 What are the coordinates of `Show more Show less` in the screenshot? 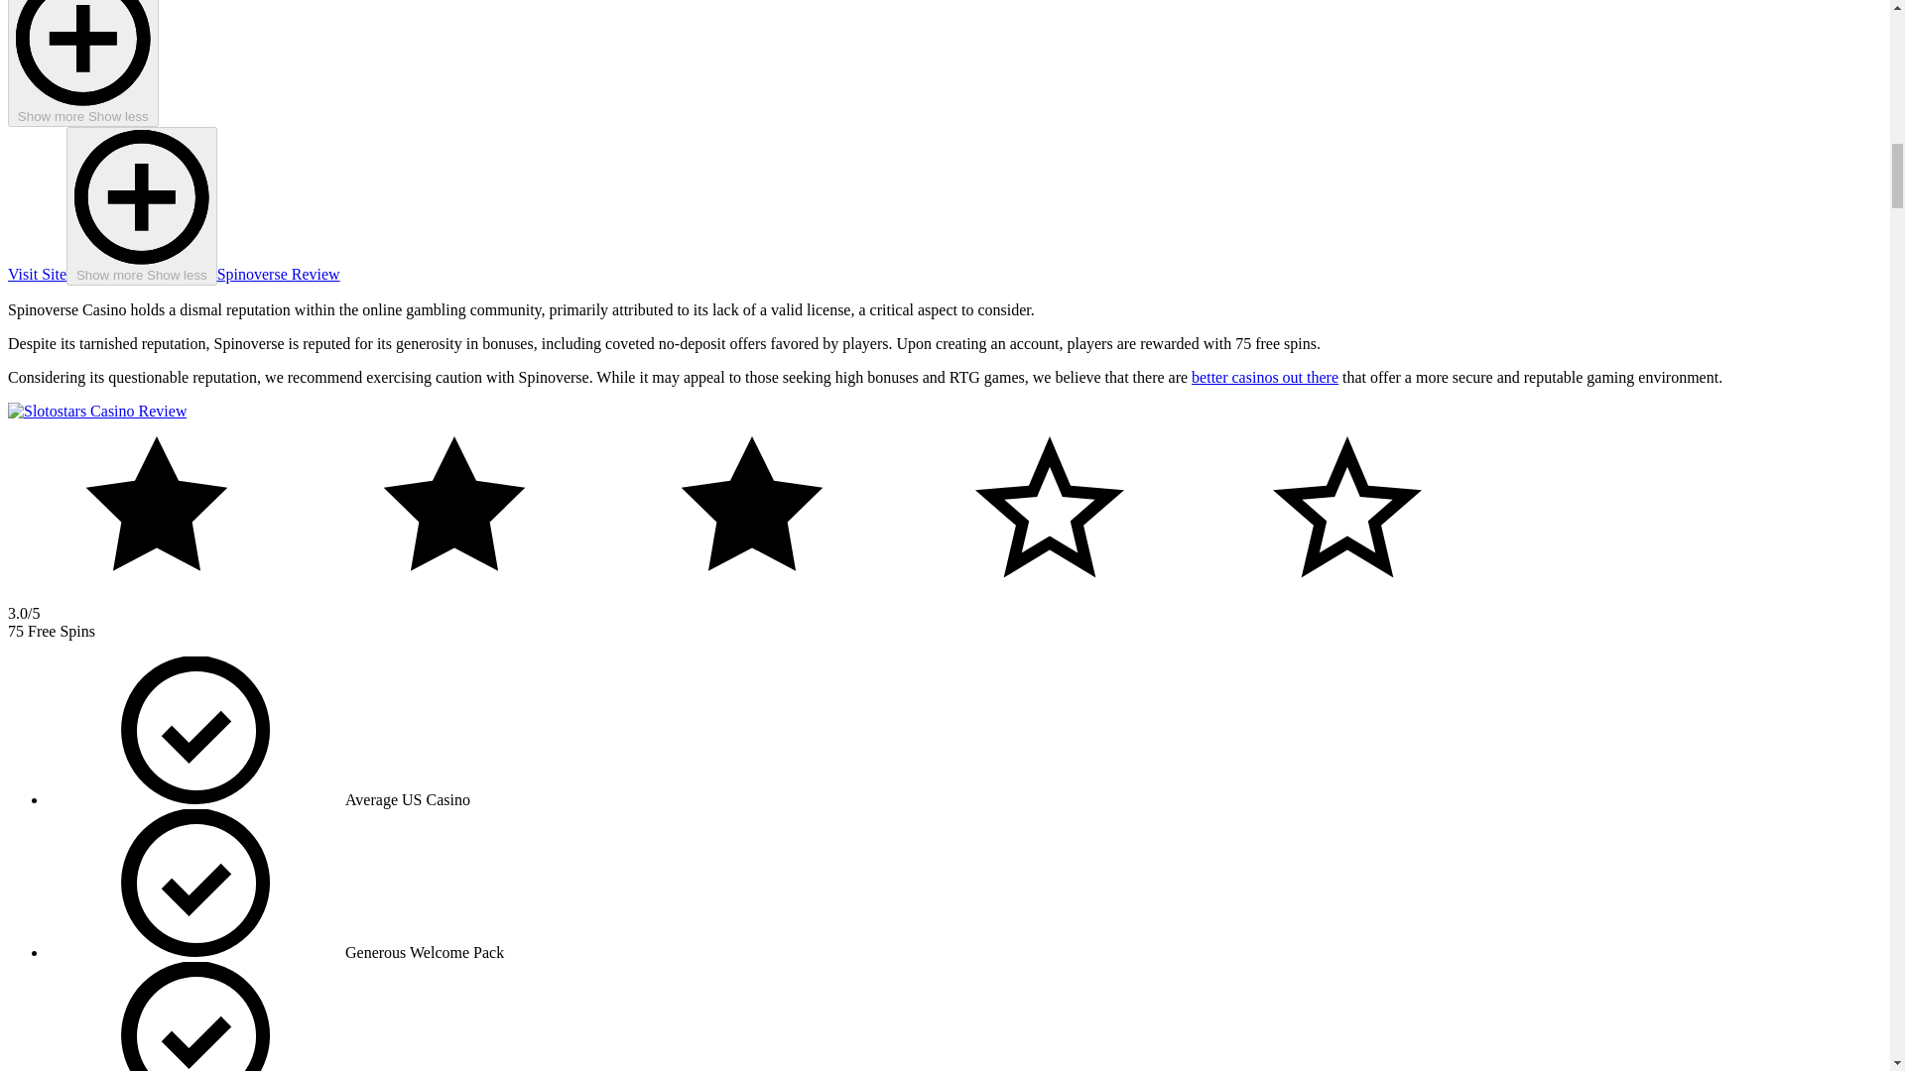 It's located at (141, 206).